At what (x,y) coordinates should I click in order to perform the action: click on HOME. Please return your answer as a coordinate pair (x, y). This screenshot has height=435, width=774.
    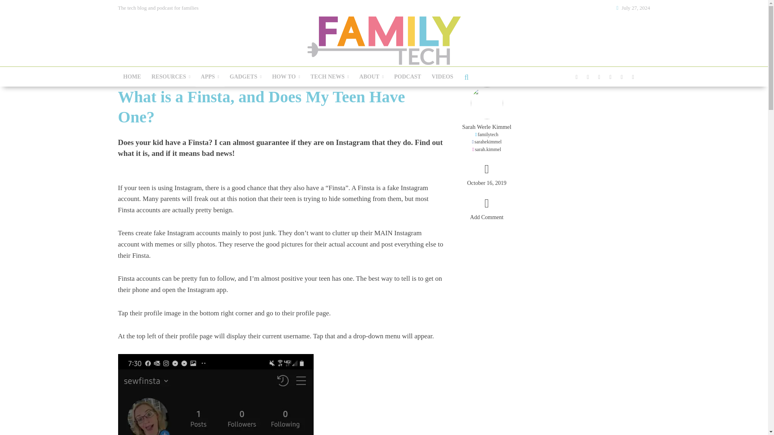
    Looking at the image, I should click on (131, 77).